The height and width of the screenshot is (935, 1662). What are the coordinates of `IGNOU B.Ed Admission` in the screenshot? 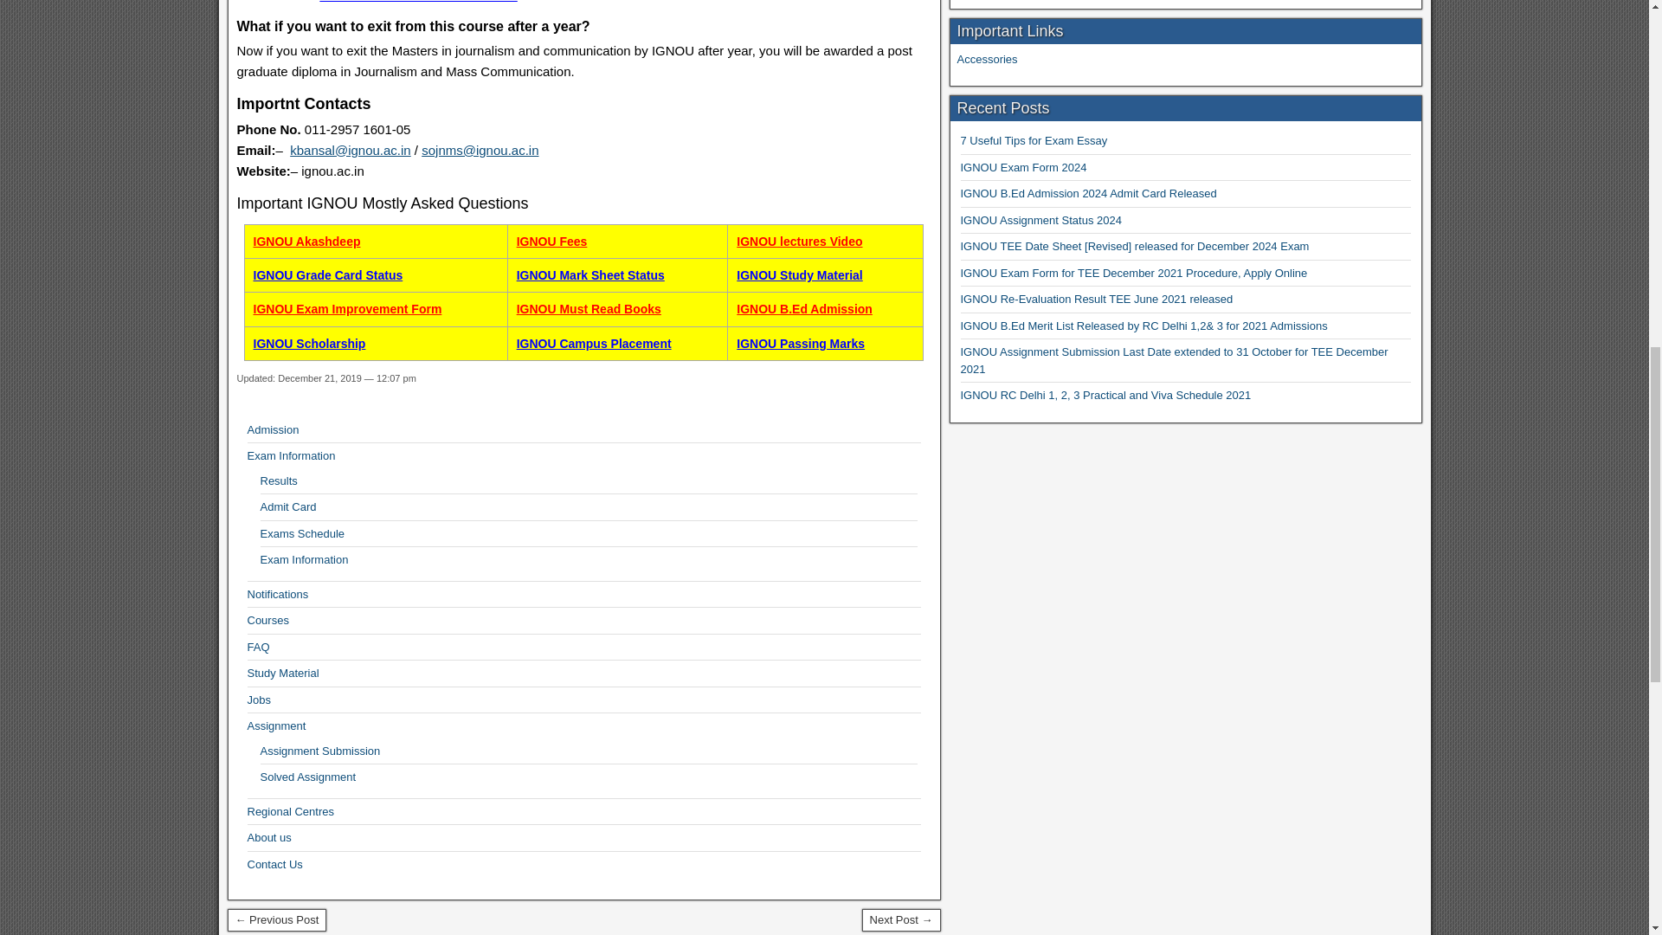 It's located at (804, 308).